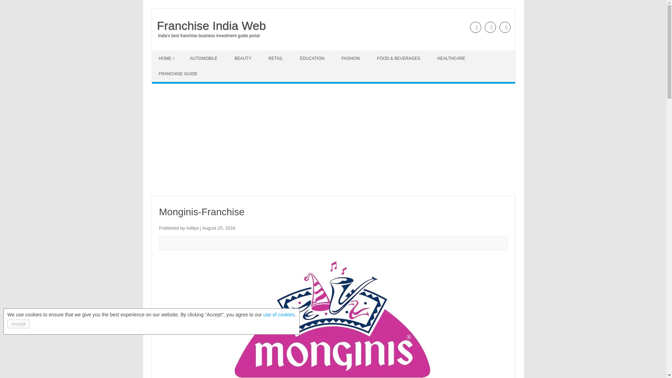  Describe the element at coordinates (209, 25) in the screenshot. I see `Franchise India Web` at that location.